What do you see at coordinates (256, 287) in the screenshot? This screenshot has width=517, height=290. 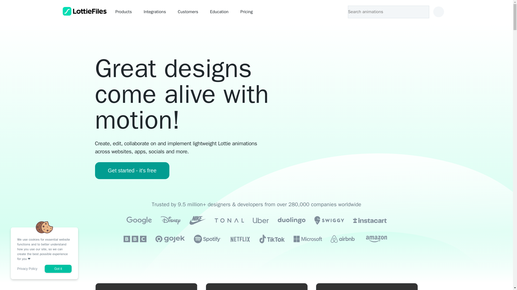 I see `Google case study` at bounding box center [256, 287].